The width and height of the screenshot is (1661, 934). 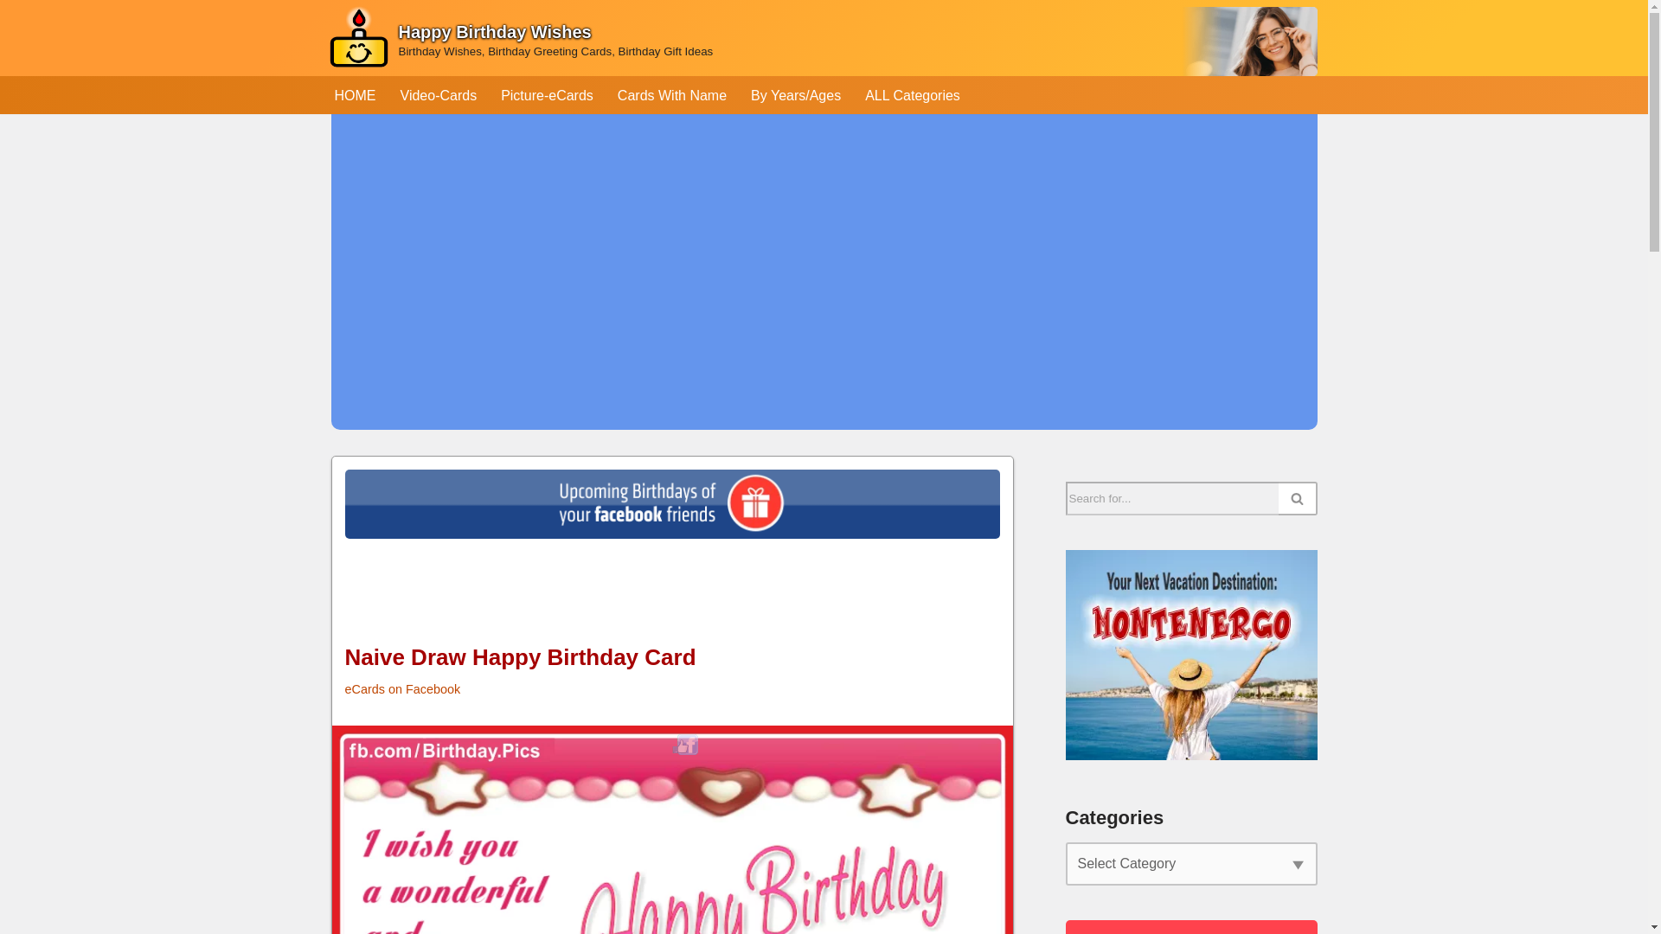 I want to click on HOME, so click(x=354, y=95).